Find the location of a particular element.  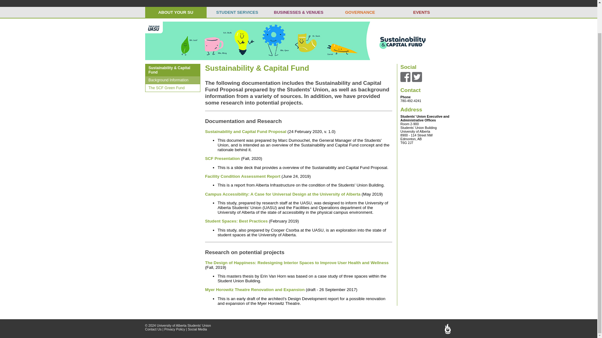

Twitter is located at coordinates (417, 76).